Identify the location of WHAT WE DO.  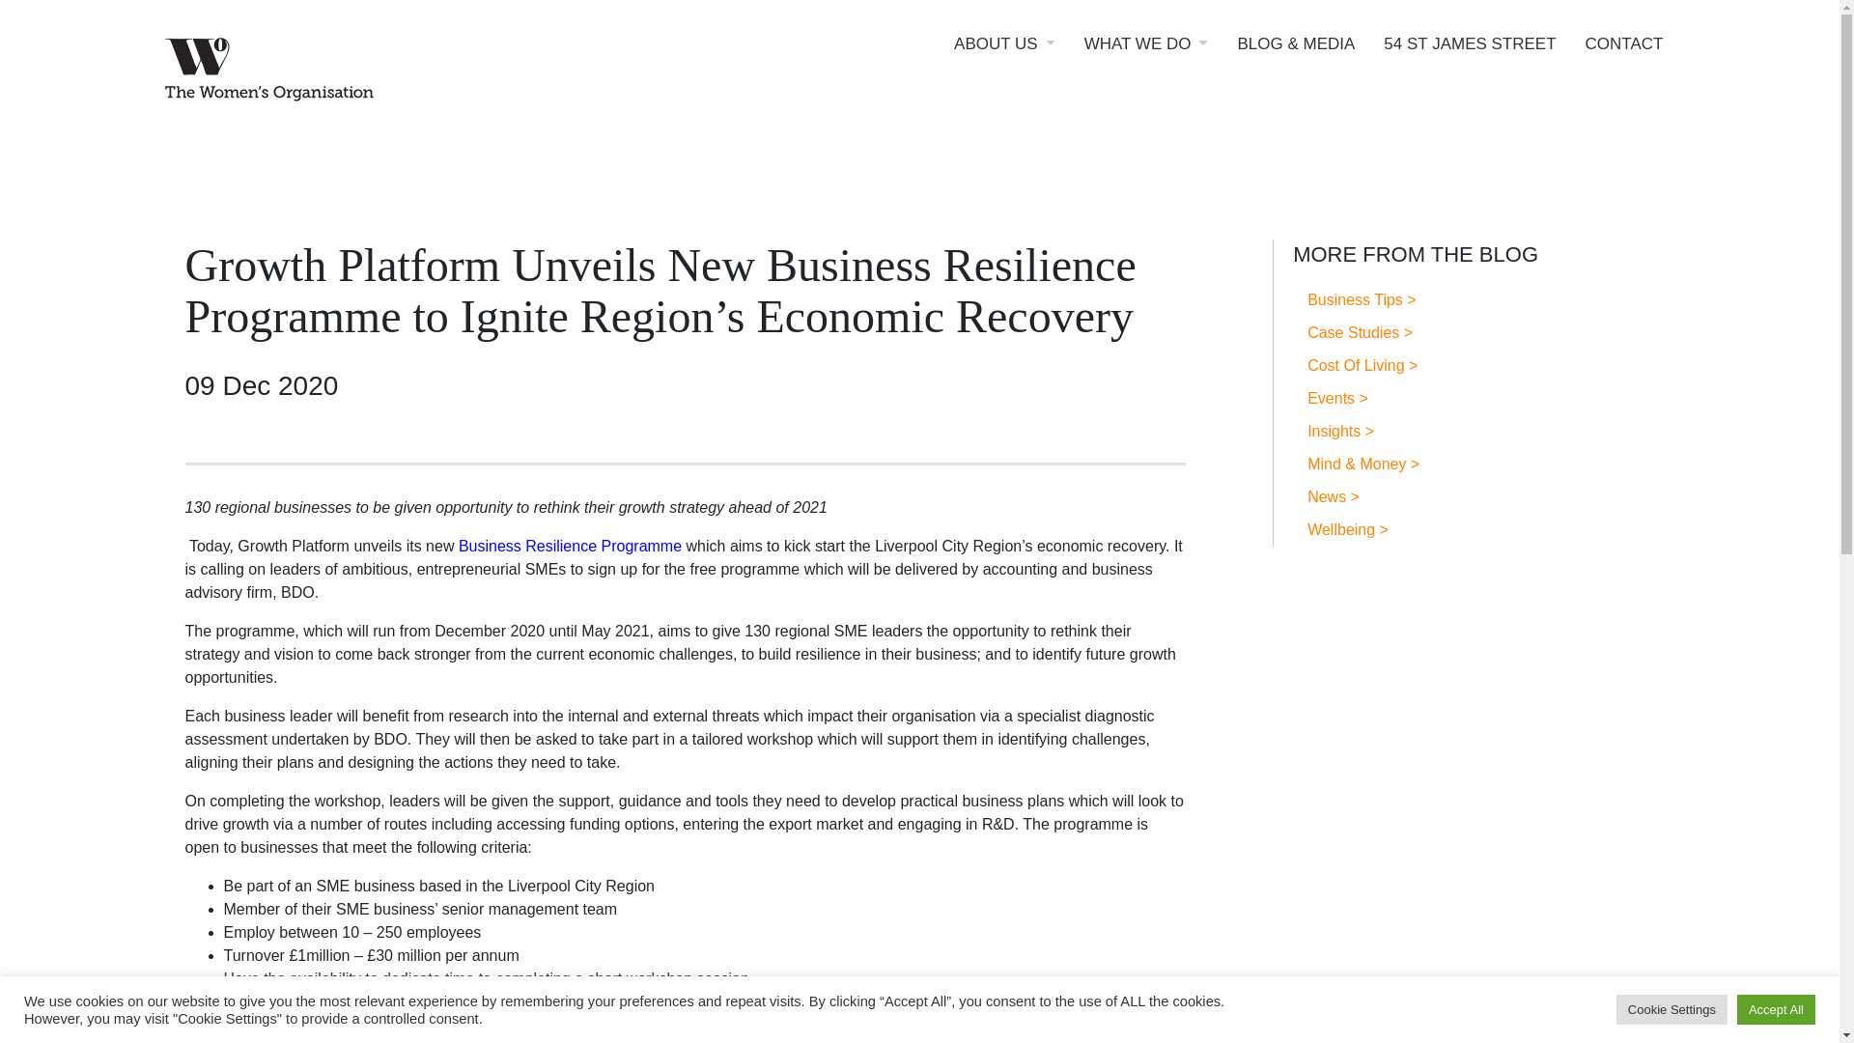
(1146, 59).